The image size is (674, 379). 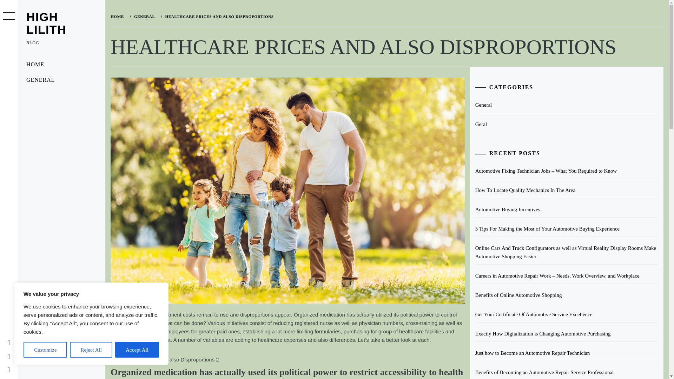 I want to click on GENERAL, so click(x=144, y=16).